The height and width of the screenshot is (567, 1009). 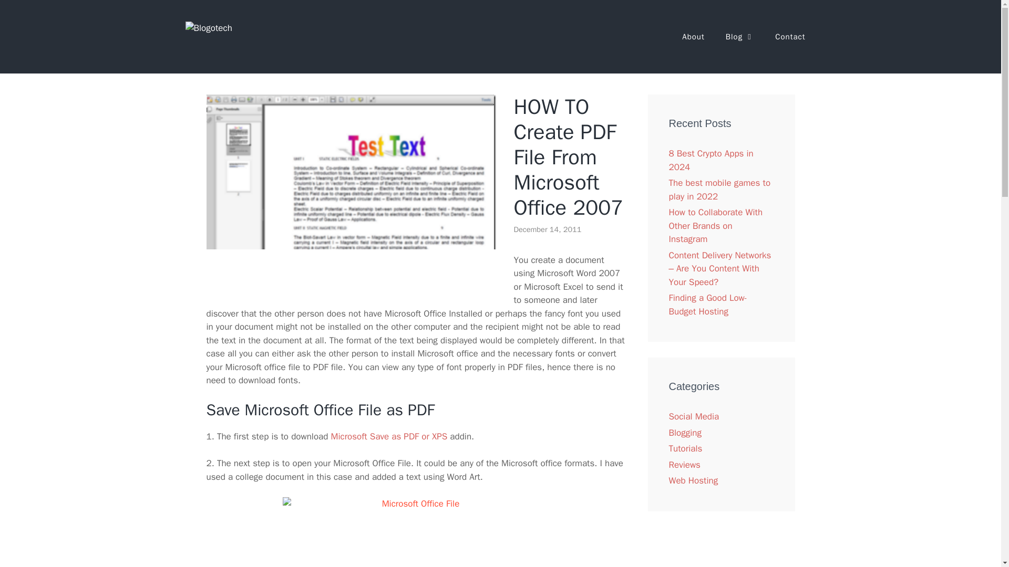 What do you see at coordinates (693, 480) in the screenshot?
I see `Web Hosting` at bounding box center [693, 480].